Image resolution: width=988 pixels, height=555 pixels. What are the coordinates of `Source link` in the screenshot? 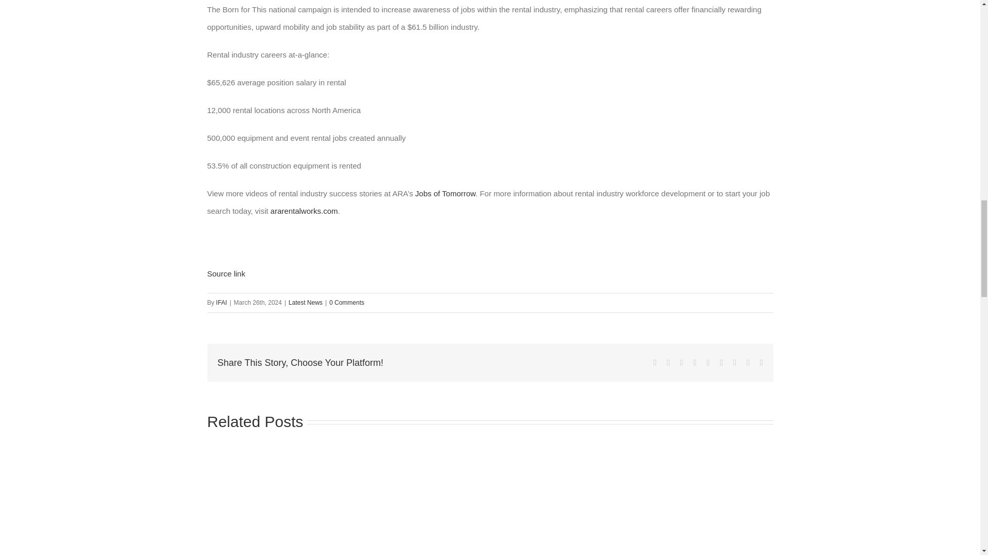 It's located at (225, 273).